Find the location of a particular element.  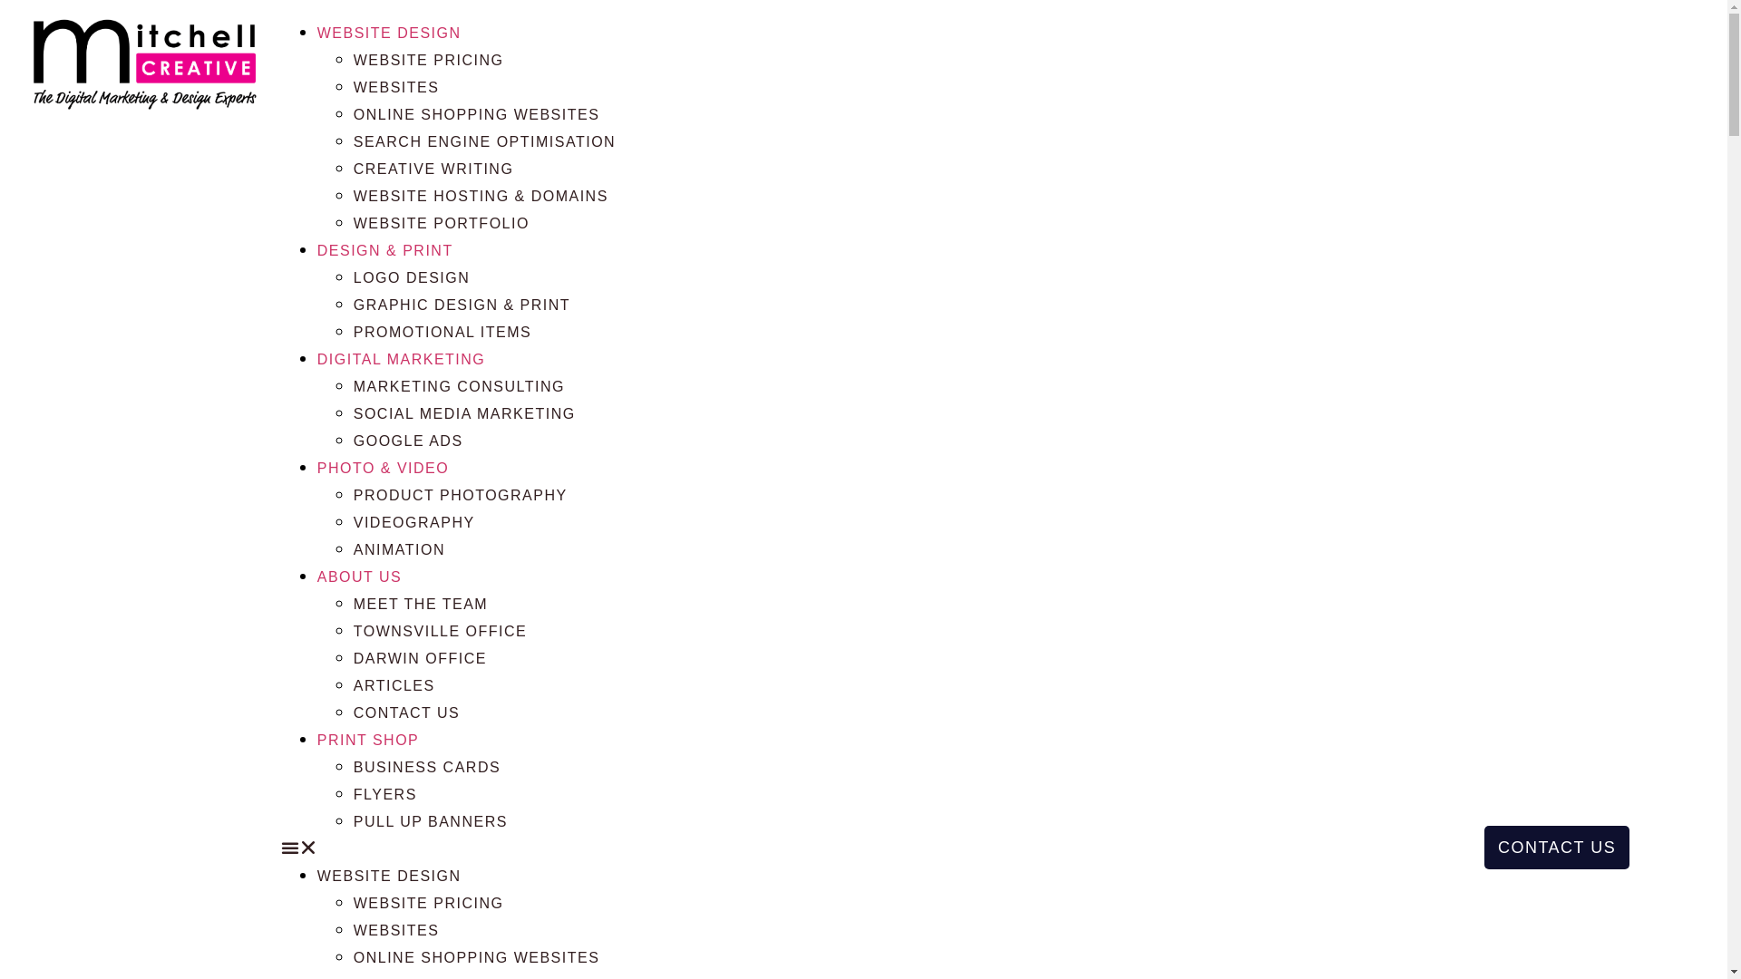

PULL UP BANNERS is located at coordinates (431, 821).